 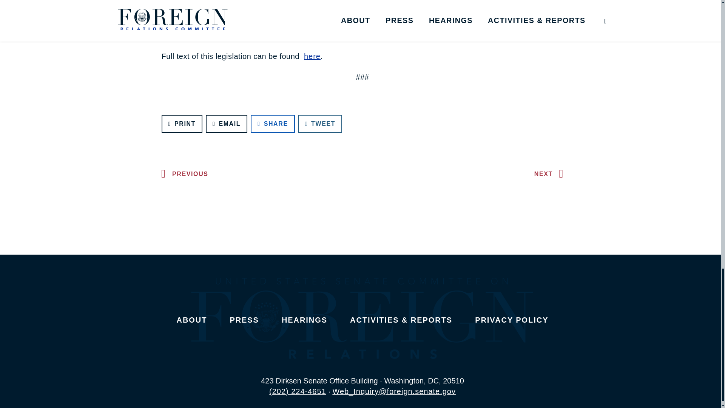 What do you see at coordinates (511, 320) in the screenshot?
I see `Privacy Policy` at bounding box center [511, 320].